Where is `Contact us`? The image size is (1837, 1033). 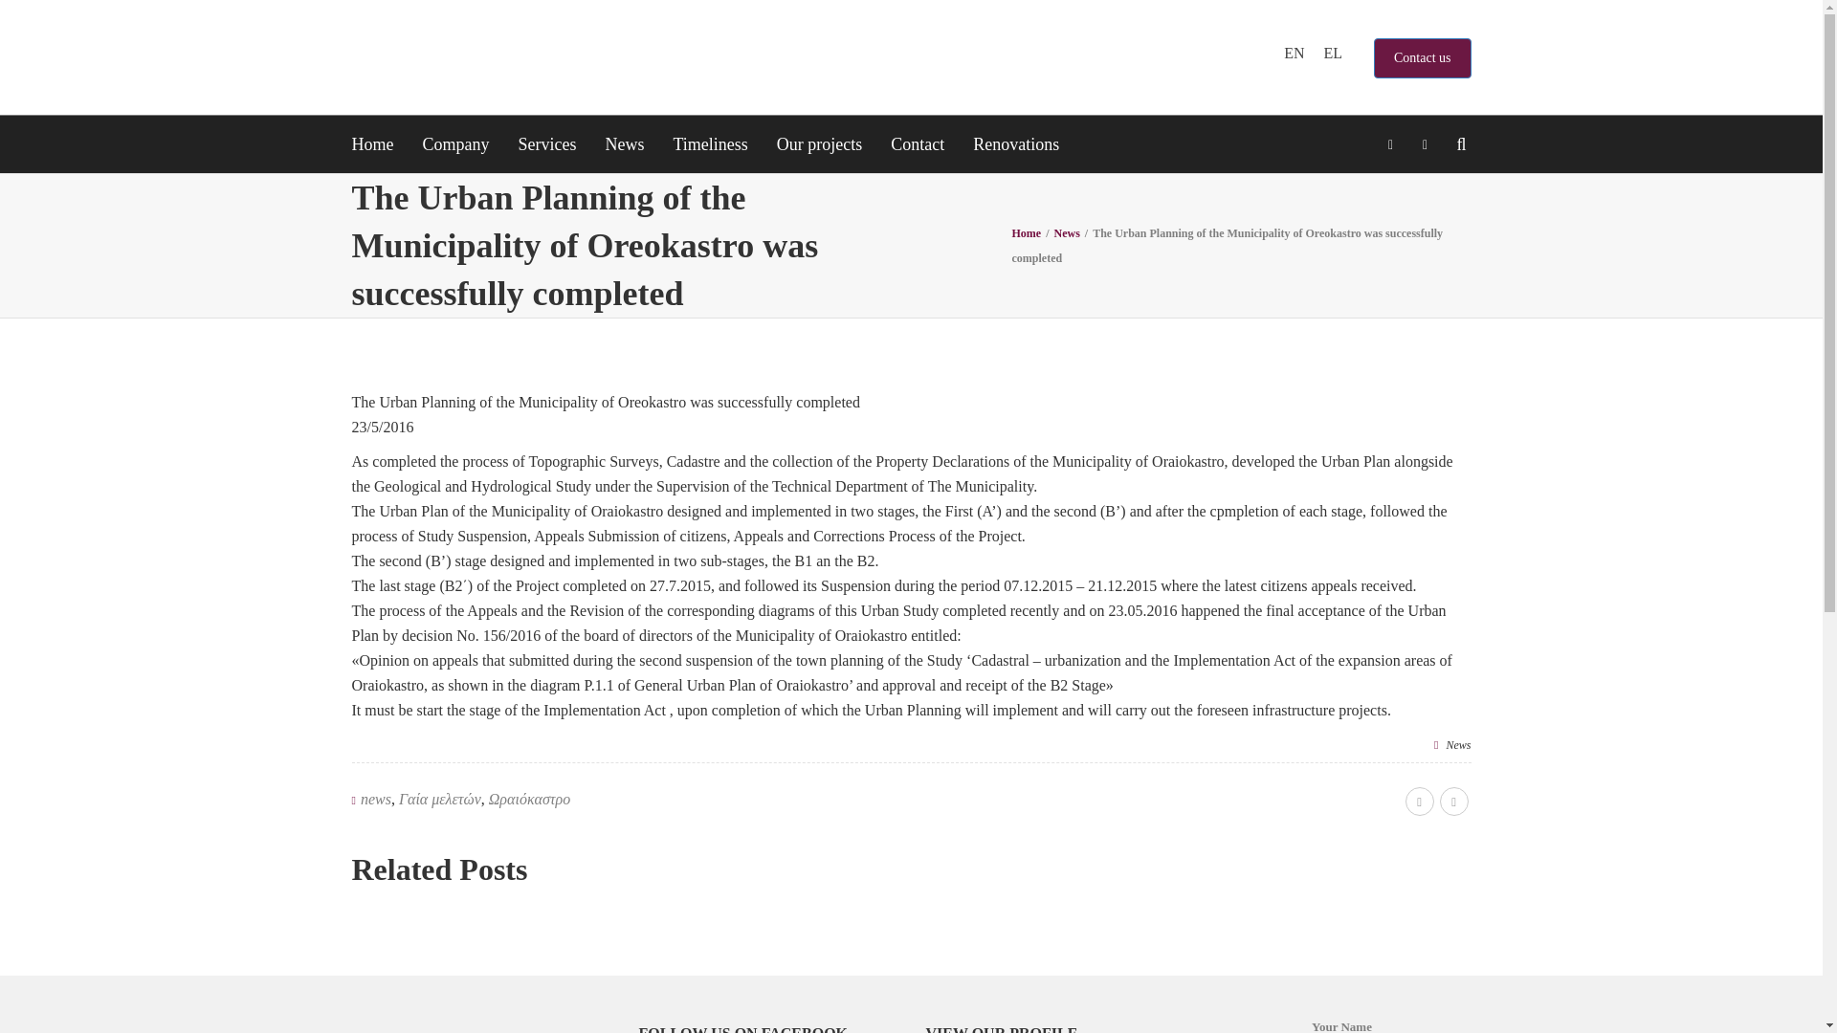 Contact us is located at coordinates (1422, 57).